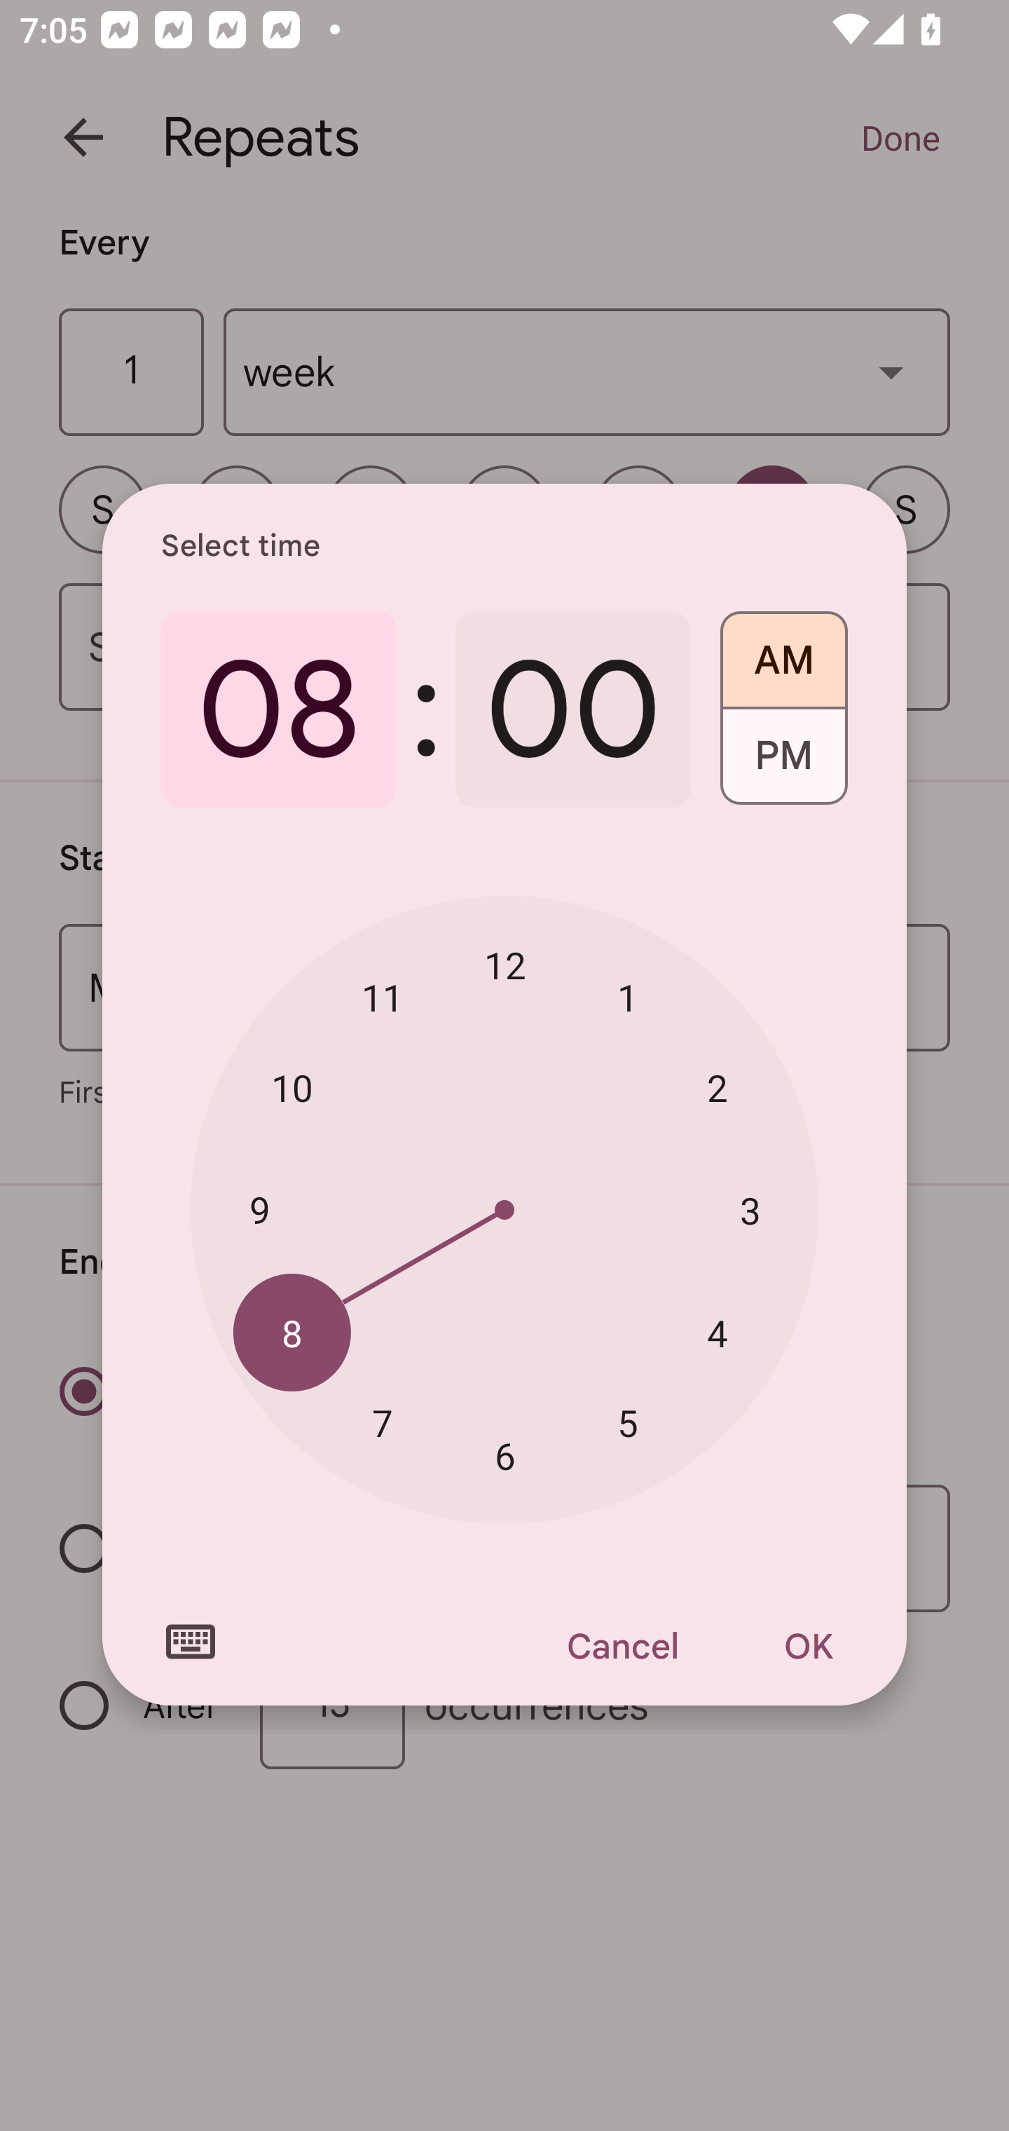 This screenshot has height=2131, width=1009. I want to click on 12 12 o'clock, so click(504, 965).